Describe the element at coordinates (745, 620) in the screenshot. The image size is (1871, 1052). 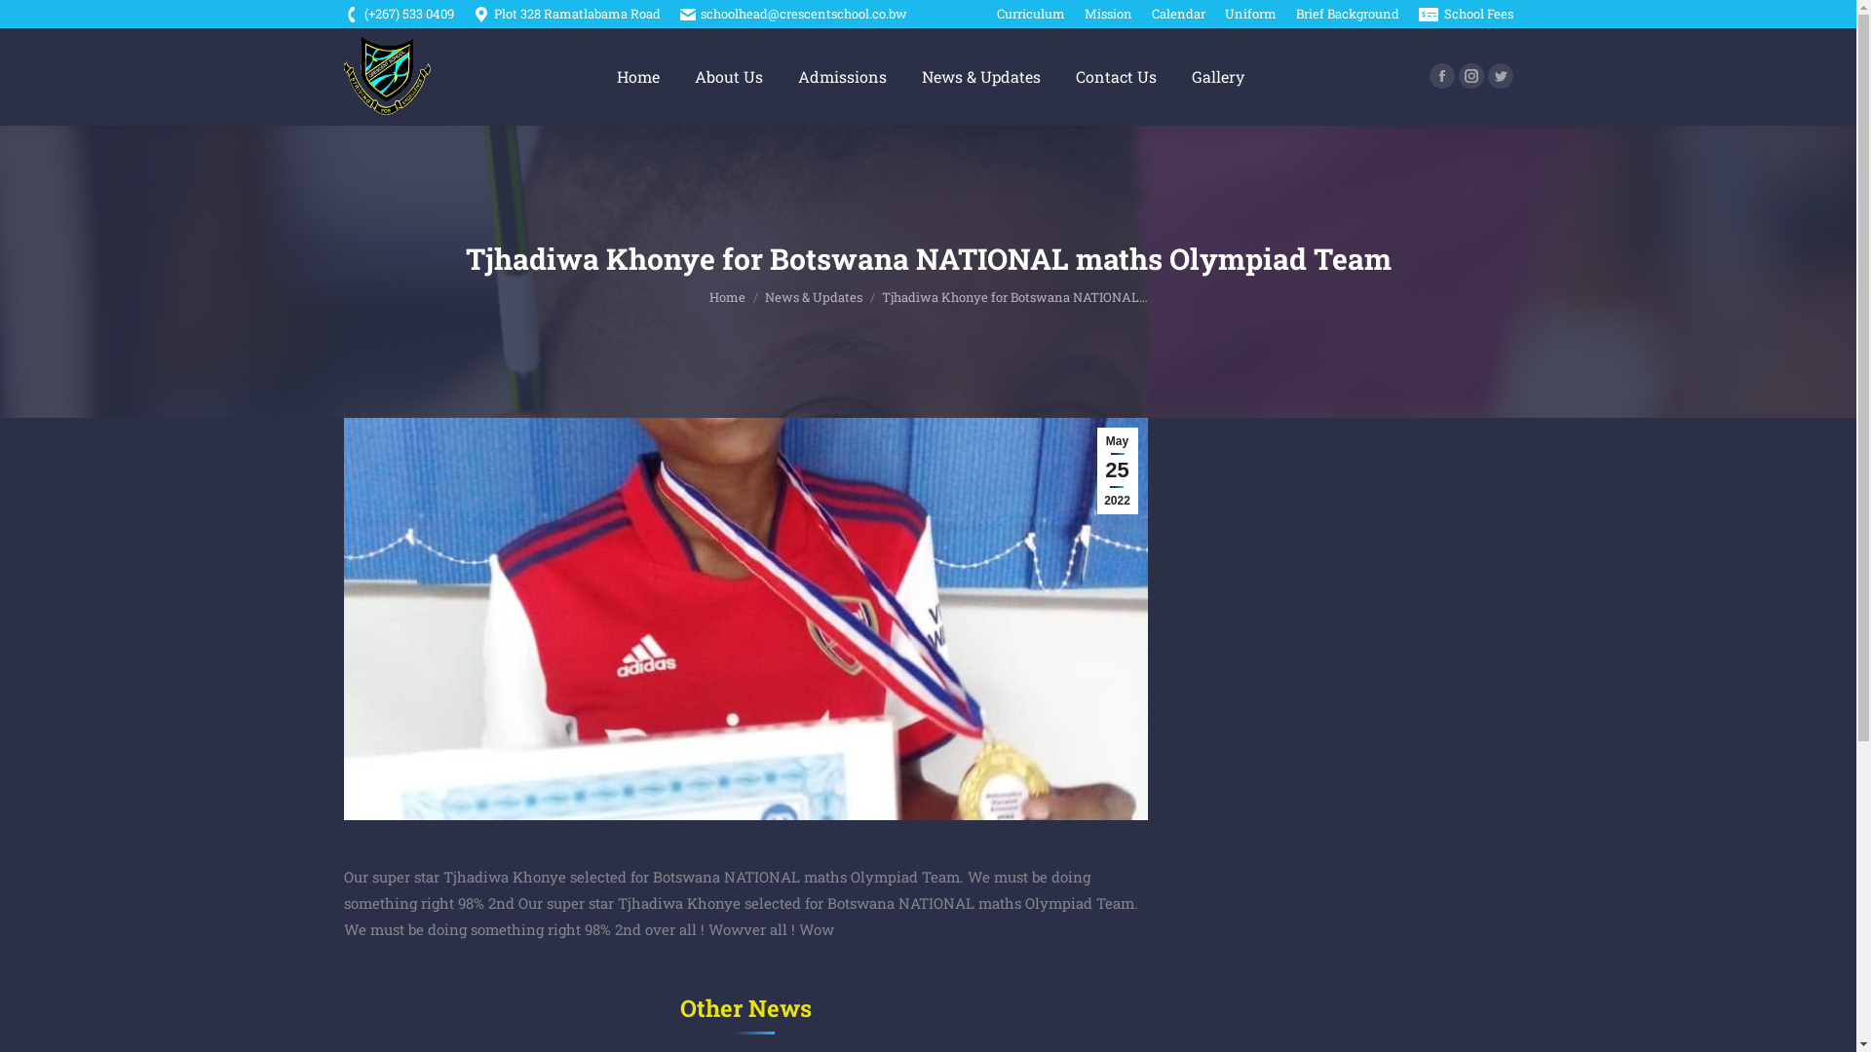
I see `281861274_1897552000632622_2883798905311209415_n` at that location.